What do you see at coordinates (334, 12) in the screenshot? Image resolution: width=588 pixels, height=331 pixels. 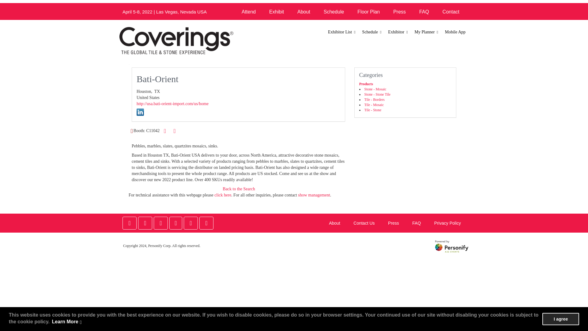 I see `Schedule` at bounding box center [334, 12].